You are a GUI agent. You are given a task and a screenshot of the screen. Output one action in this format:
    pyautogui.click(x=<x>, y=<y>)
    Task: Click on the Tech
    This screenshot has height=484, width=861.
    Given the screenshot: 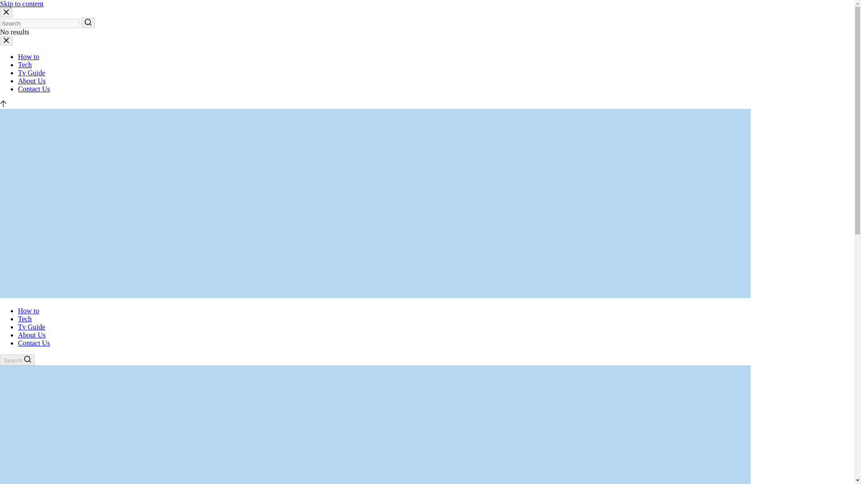 What is the action you would take?
    pyautogui.click(x=25, y=65)
    